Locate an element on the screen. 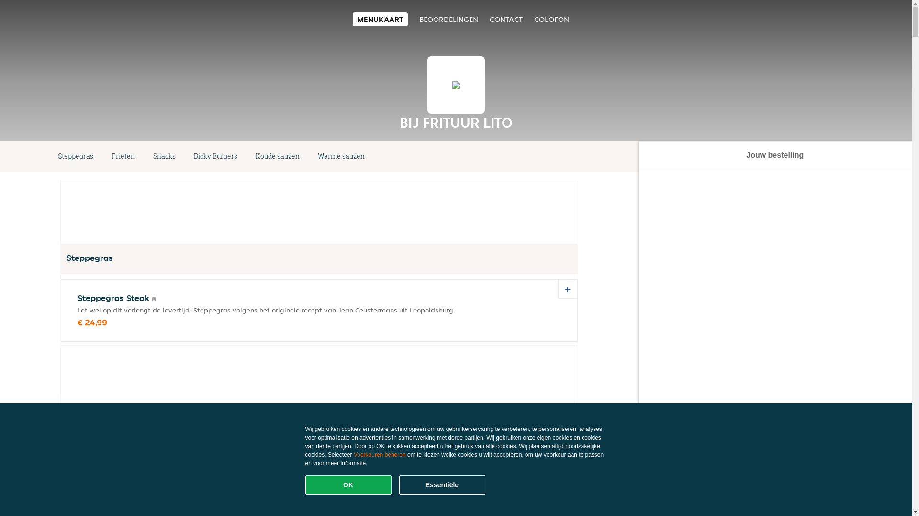 This screenshot has width=919, height=516. Meer productinformatie is located at coordinates (154, 299).